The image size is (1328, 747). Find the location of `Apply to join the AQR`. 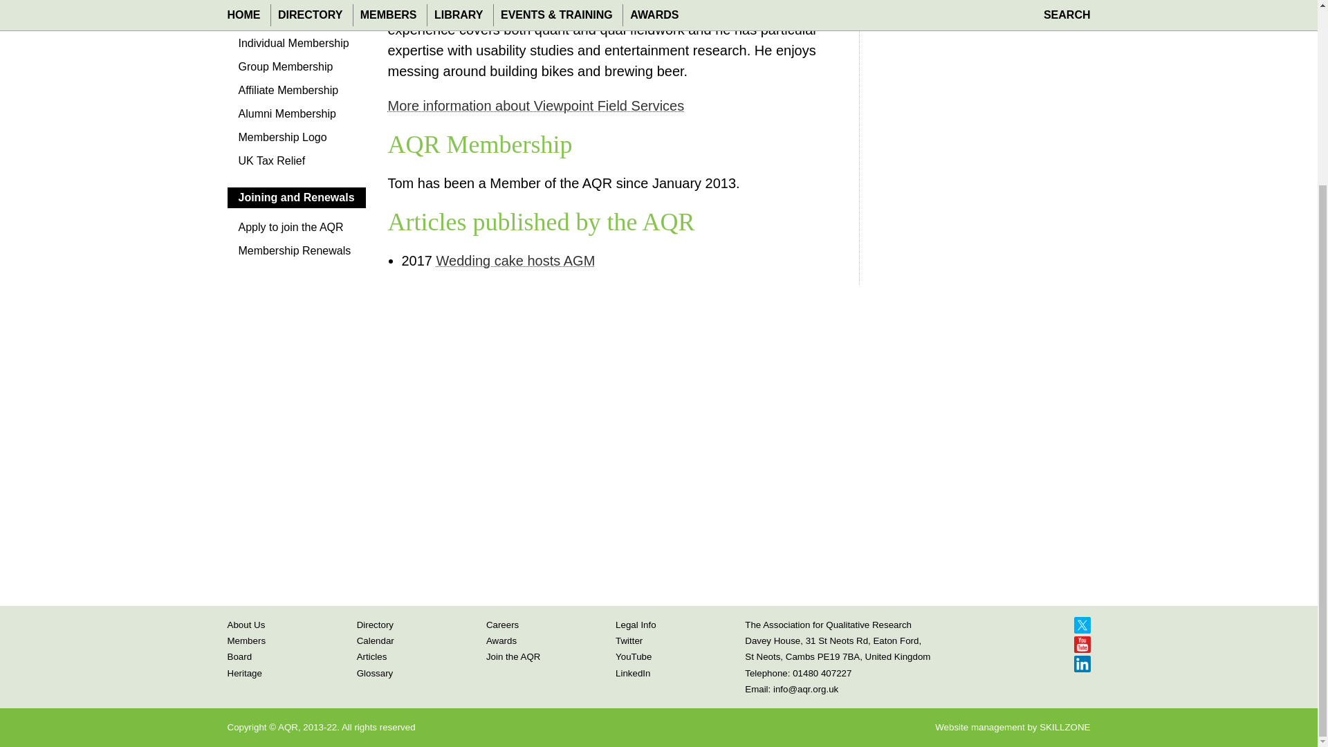

Apply to join the AQR is located at coordinates (296, 231).